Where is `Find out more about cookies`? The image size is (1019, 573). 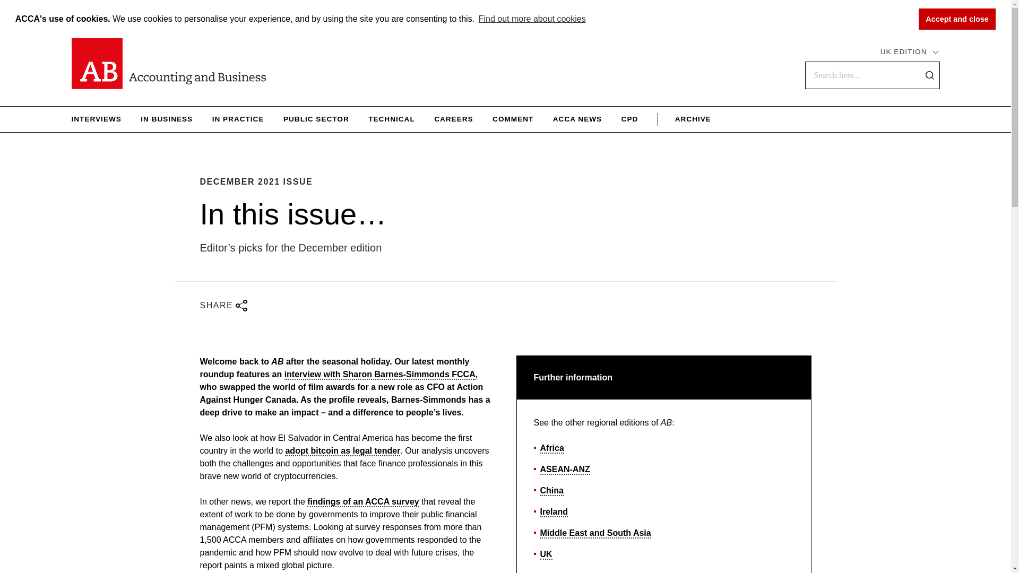
Find out more about cookies is located at coordinates (532, 19).